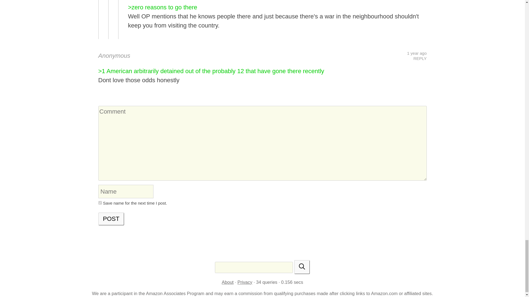  What do you see at coordinates (420, 58) in the screenshot?
I see `REPLY` at bounding box center [420, 58].